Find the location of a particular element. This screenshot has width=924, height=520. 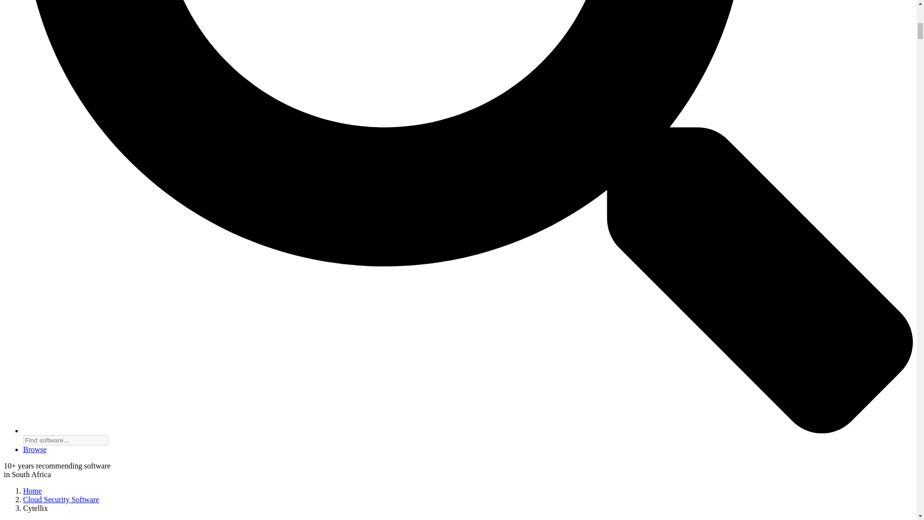

Cloud Security Software is located at coordinates (61, 500).